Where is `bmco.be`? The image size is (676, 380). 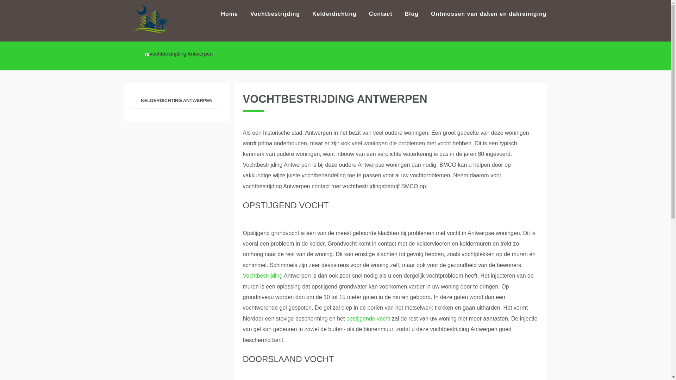 bmco.be is located at coordinates (134, 53).